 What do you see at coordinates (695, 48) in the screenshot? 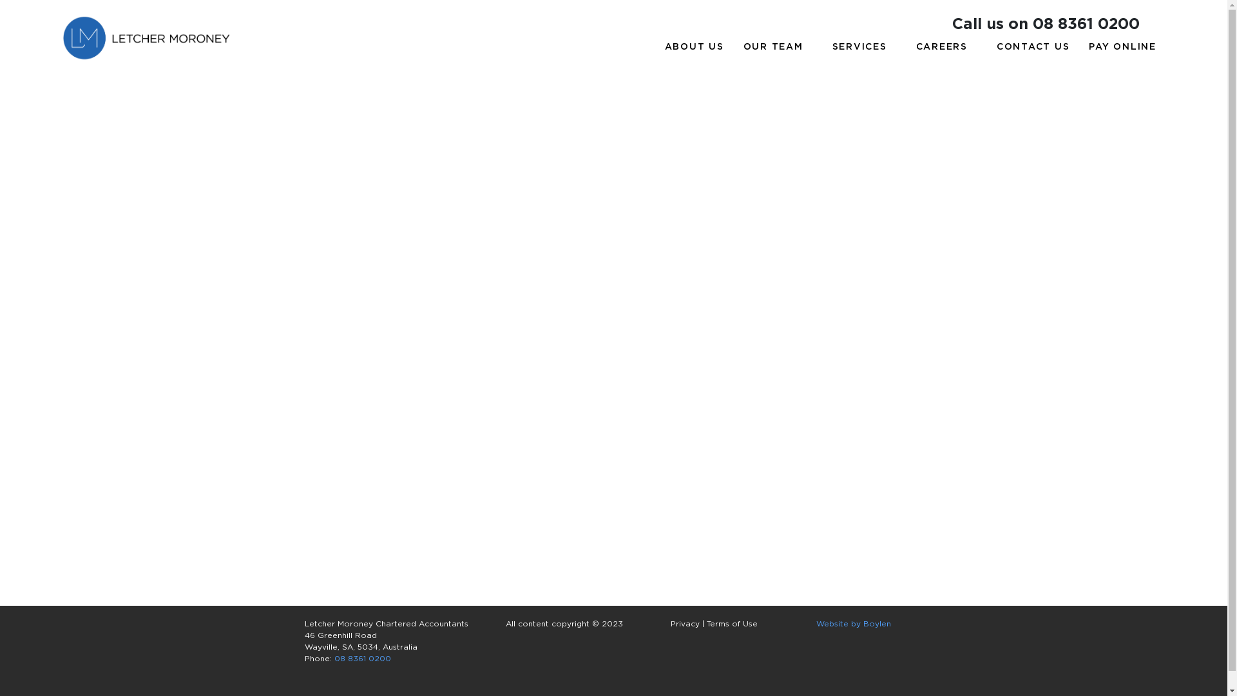
I see `ABOUT US` at bounding box center [695, 48].